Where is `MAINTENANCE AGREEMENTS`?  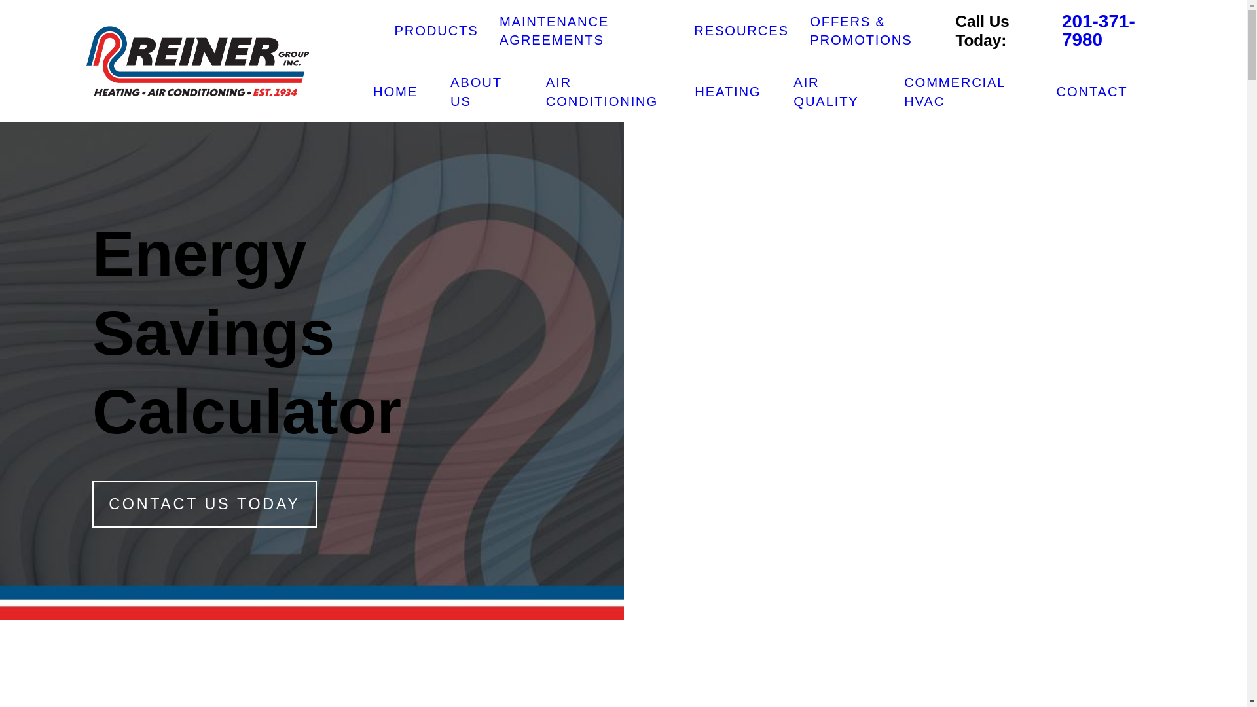 MAINTENANCE AGREEMENTS is located at coordinates (554, 30).